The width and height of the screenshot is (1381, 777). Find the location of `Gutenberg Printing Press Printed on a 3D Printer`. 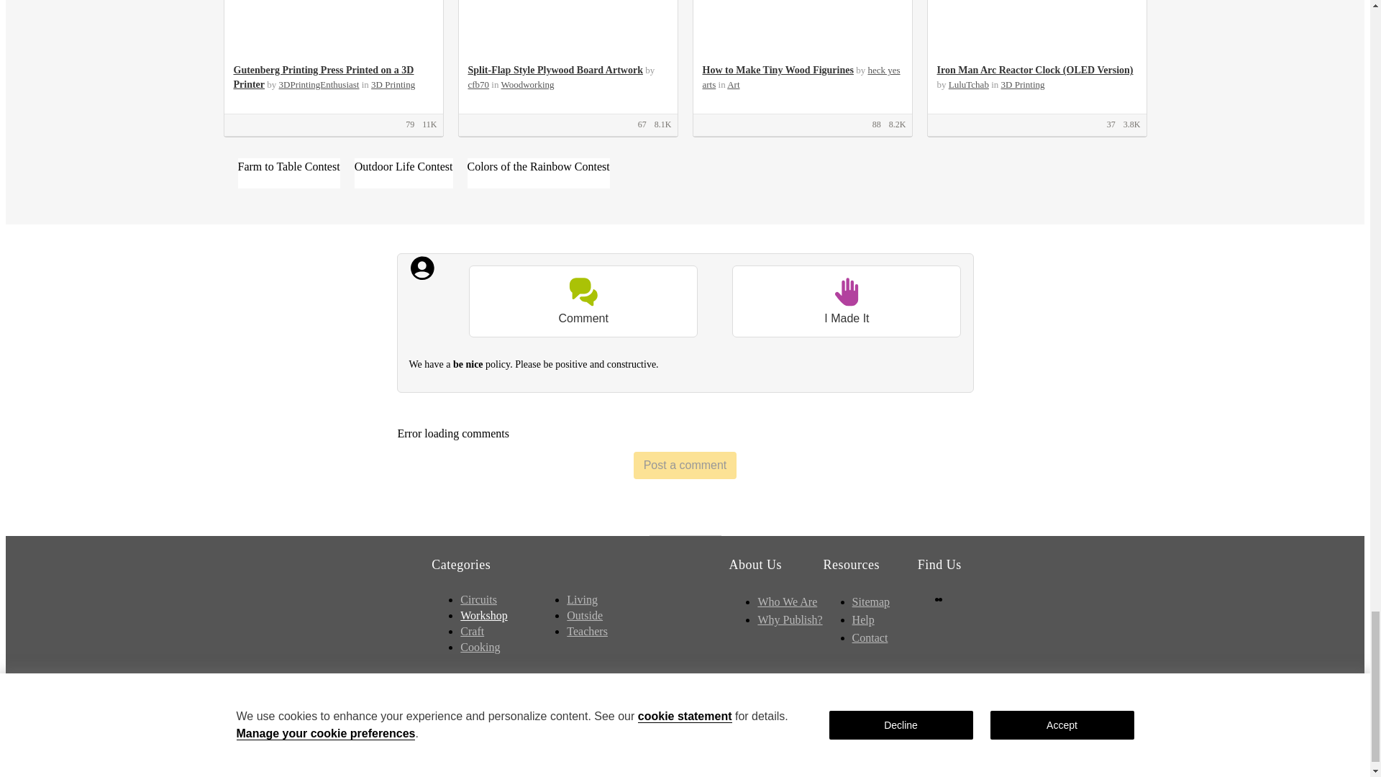

Gutenberg Printing Press Printed on a 3D Printer is located at coordinates (323, 77).